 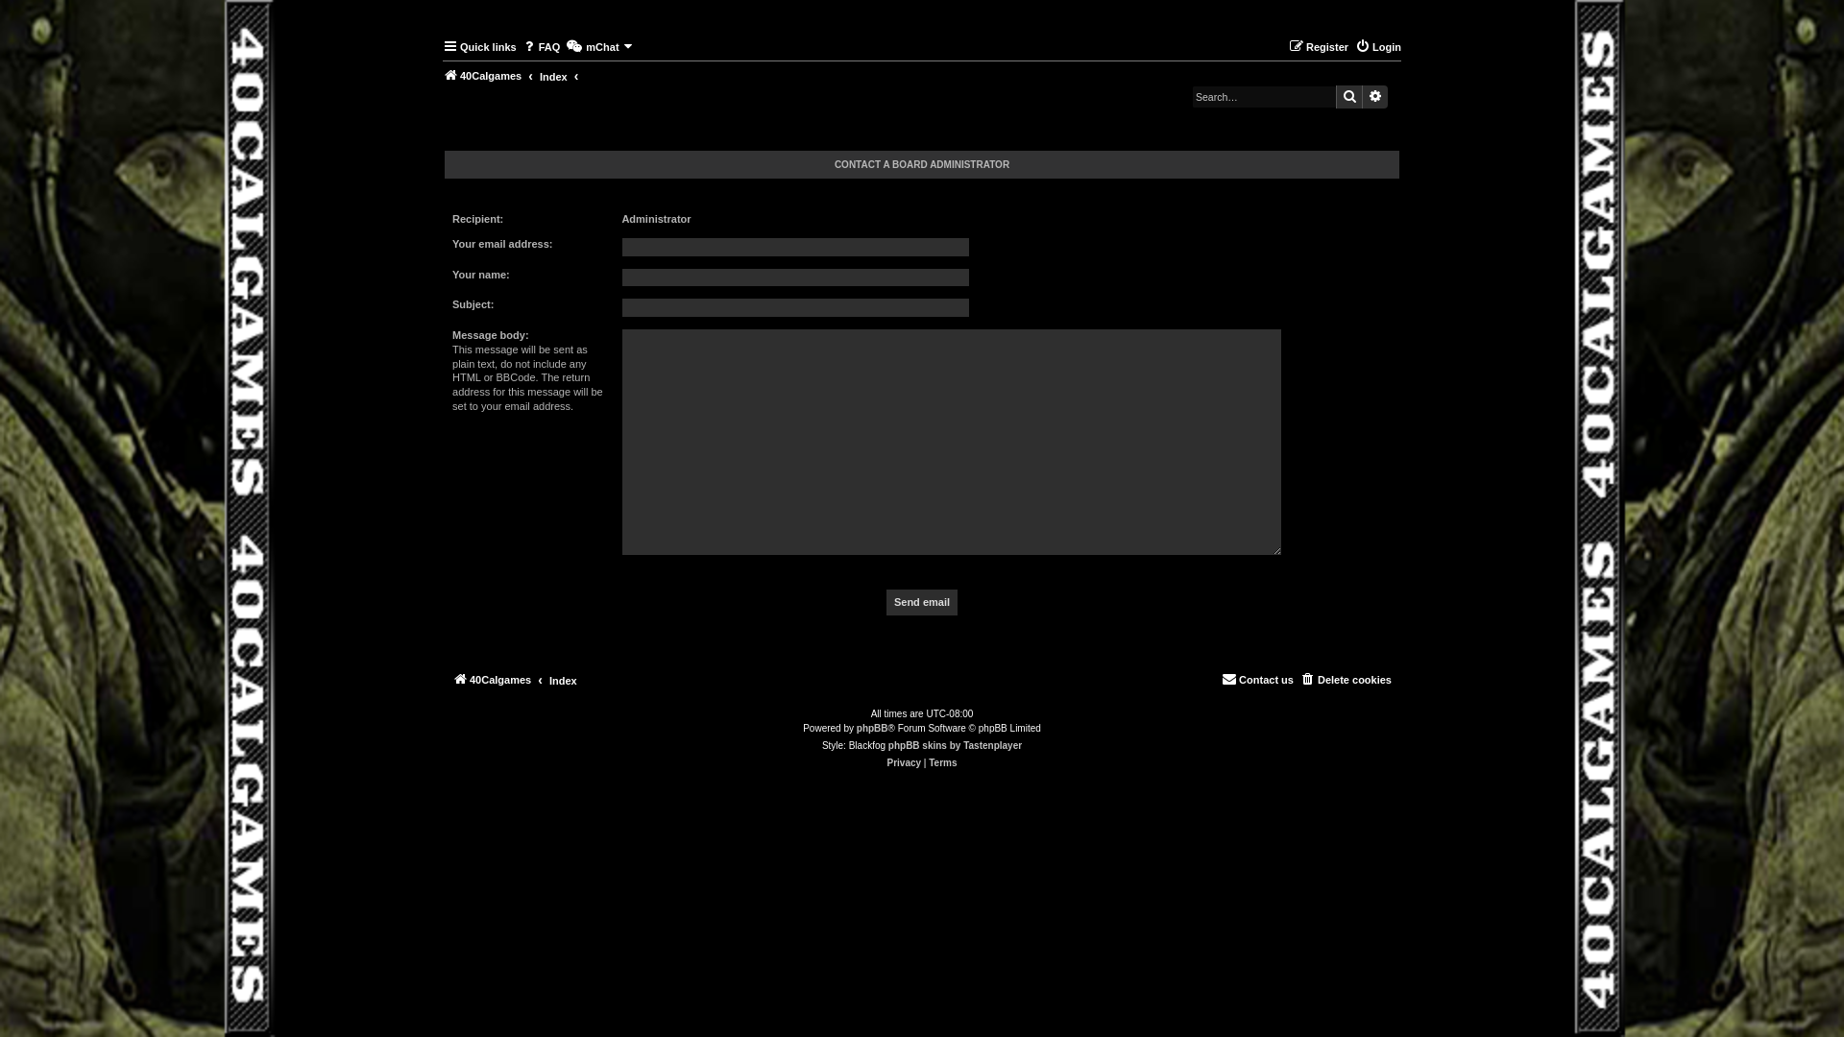 What do you see at coordinates (1319, 47) in the screenshot?
I see `Register` at bounding box center [1319, 47].